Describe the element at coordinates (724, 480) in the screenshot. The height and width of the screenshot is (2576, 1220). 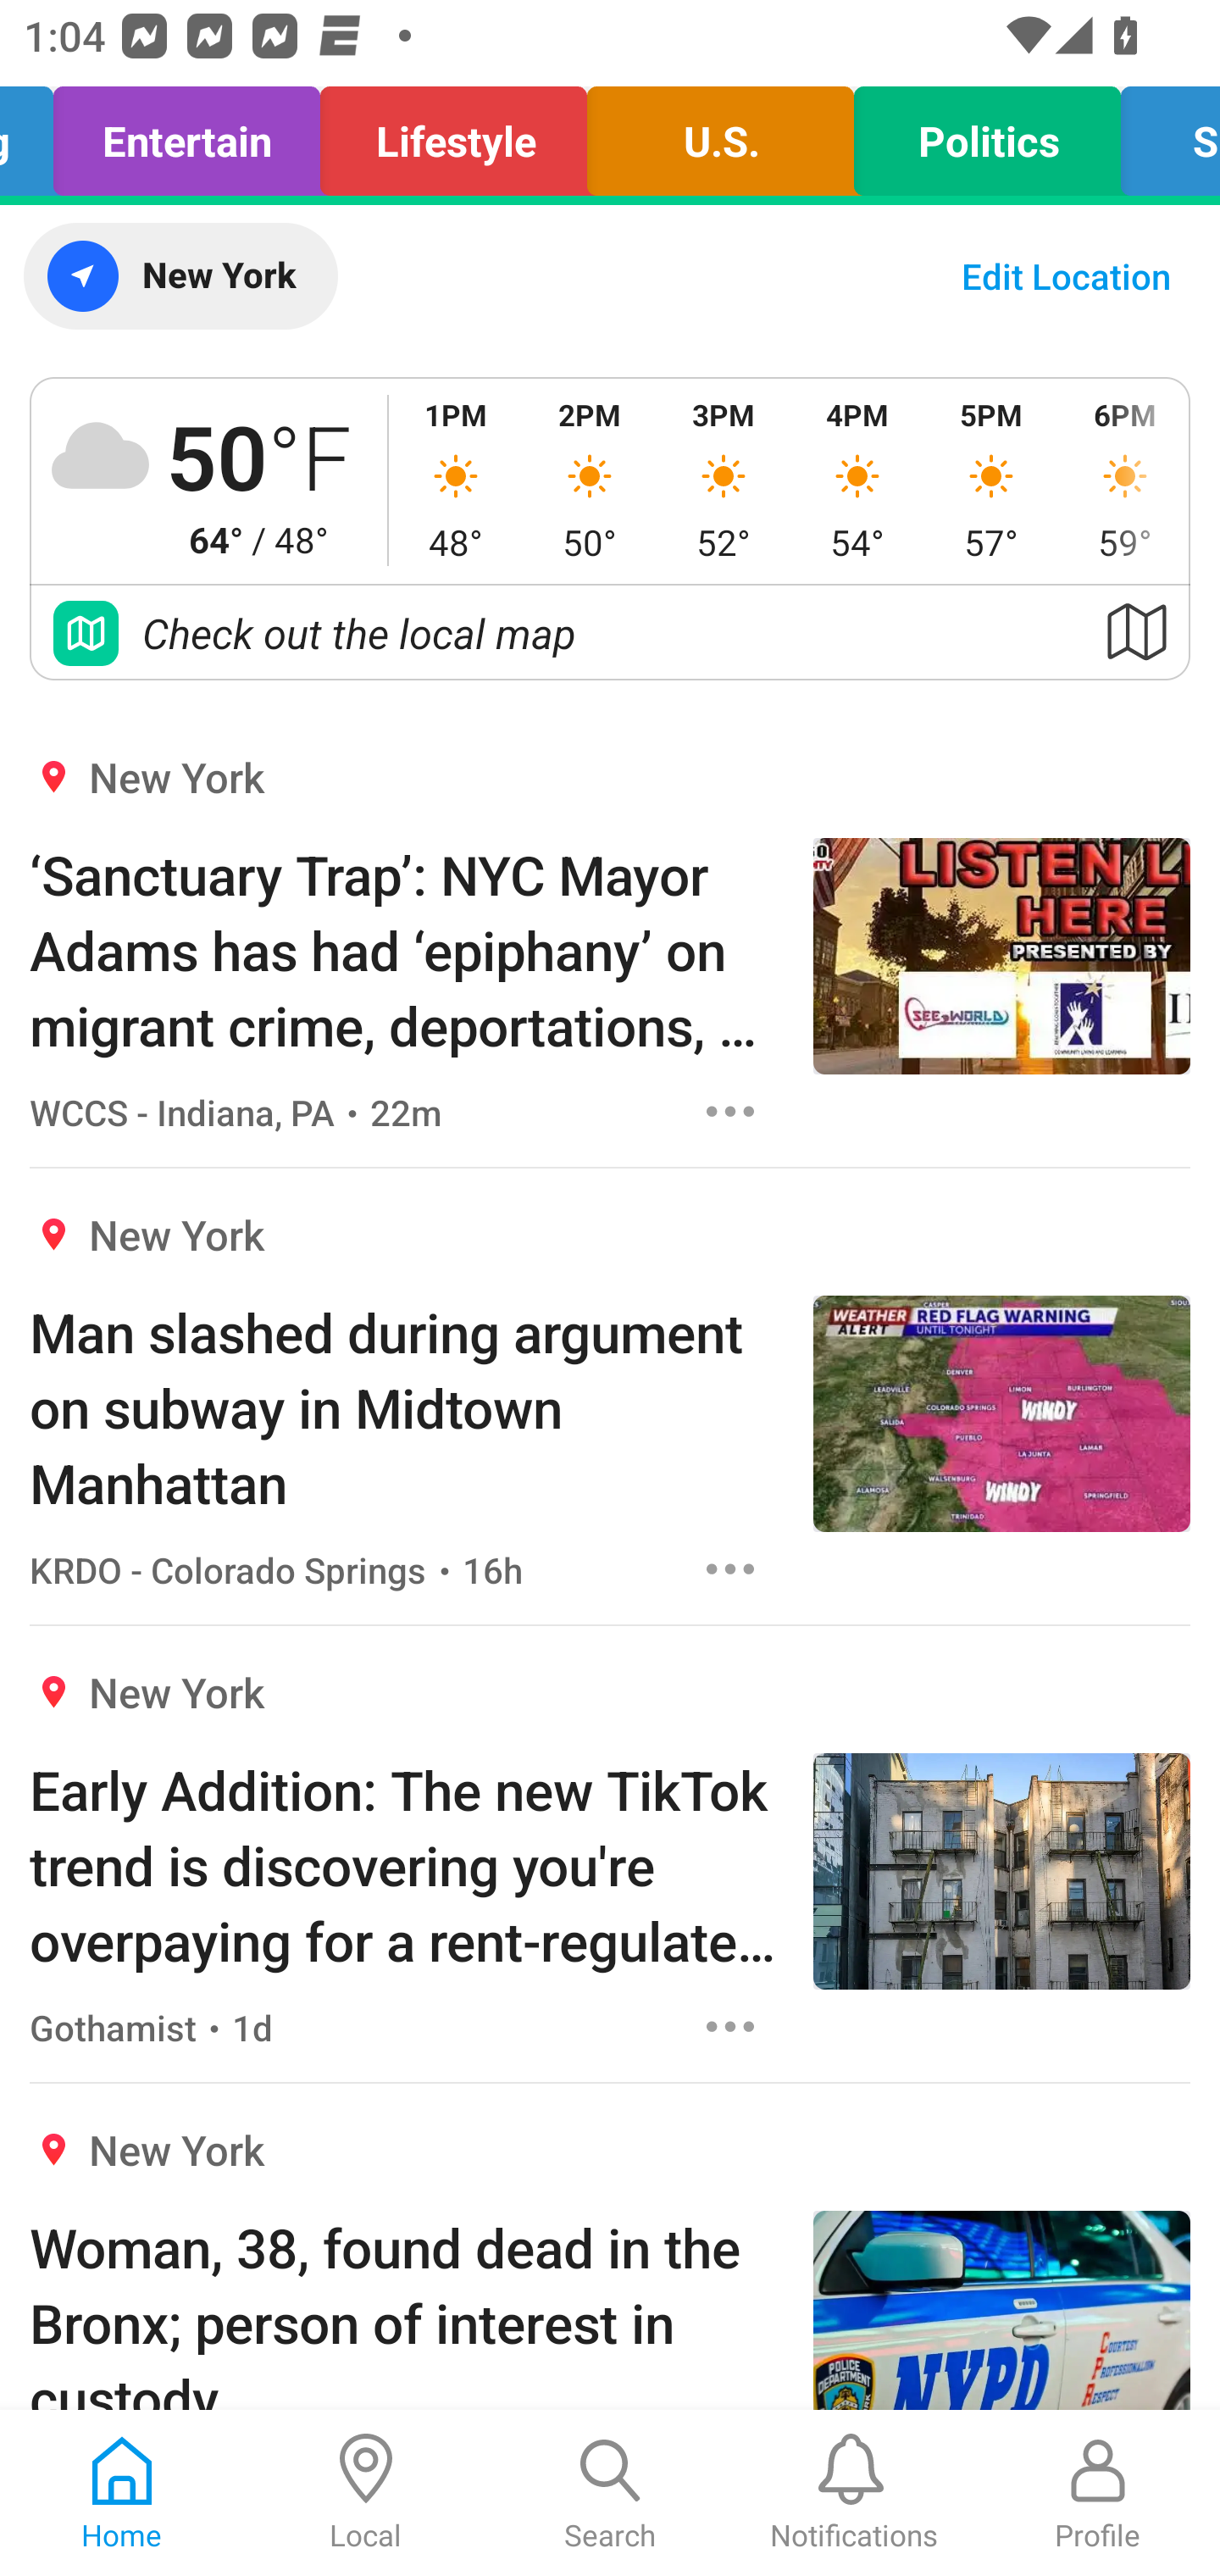
I see `3PM 52°` at that location.